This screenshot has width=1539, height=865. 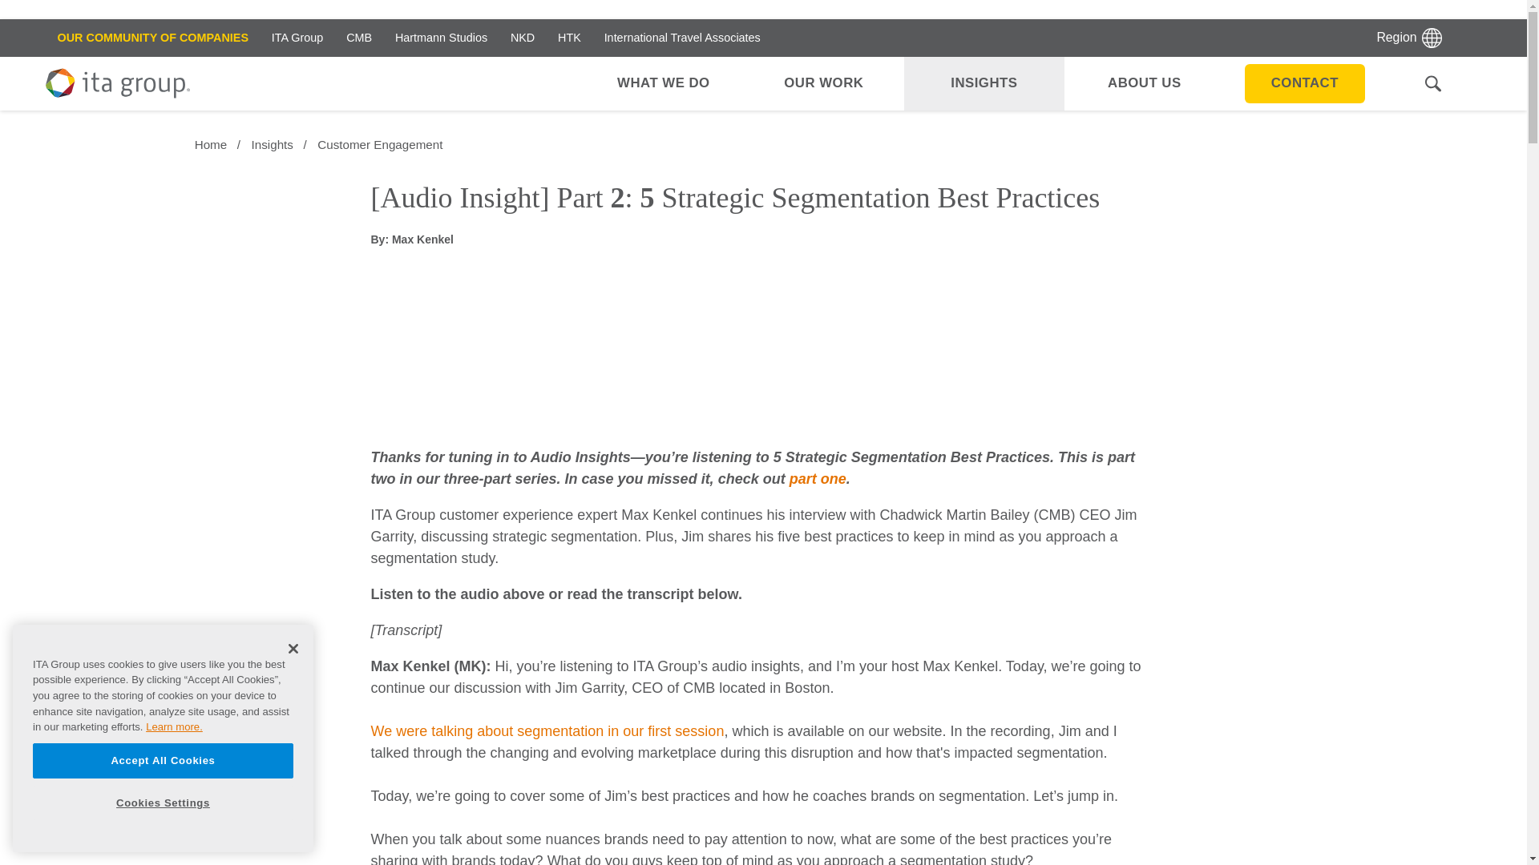 What do you see at coordinates (441, 38) in the screenshot?
I see `Hartmann Studios` at bounding box center [441, 38].